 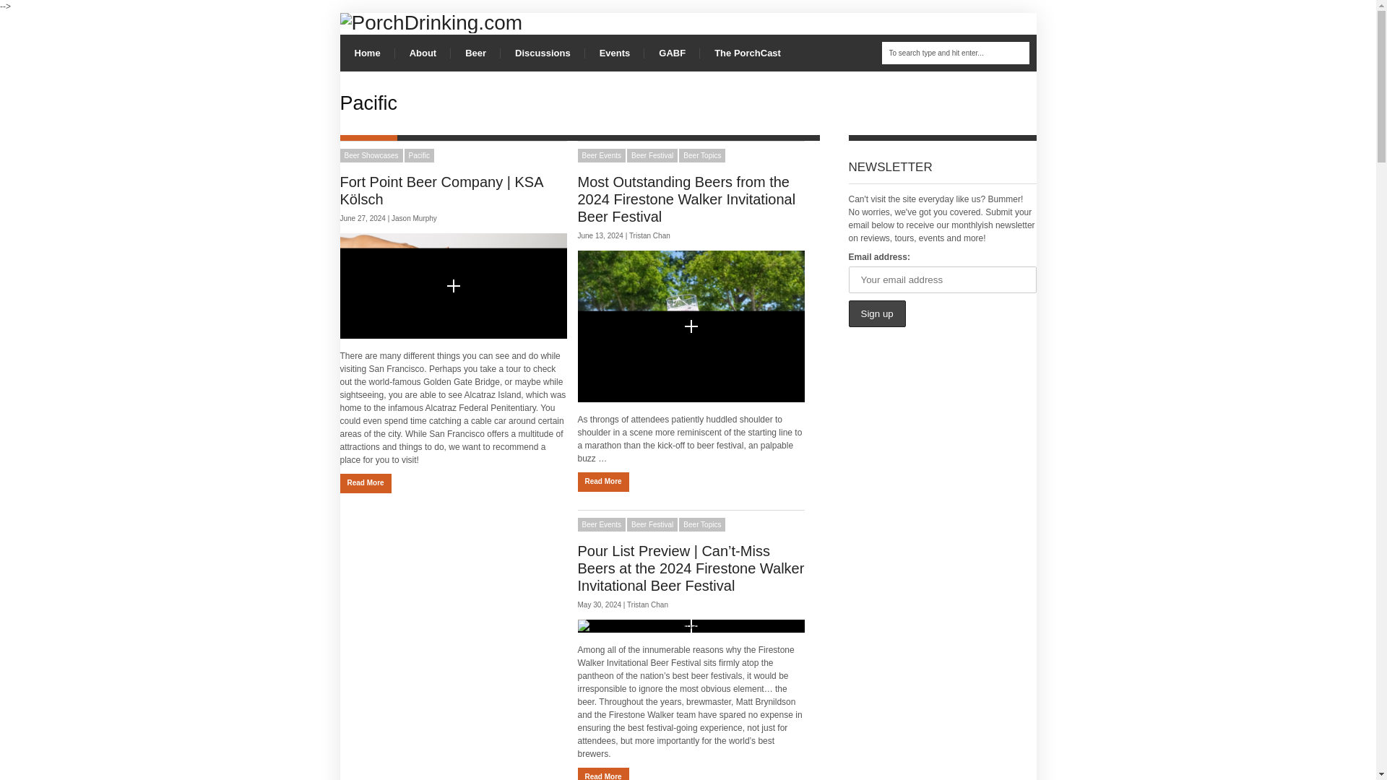 What do you see at coordinates (672, 53) in the screenshot?
I see `GABF` at bounding box center [672, 53].